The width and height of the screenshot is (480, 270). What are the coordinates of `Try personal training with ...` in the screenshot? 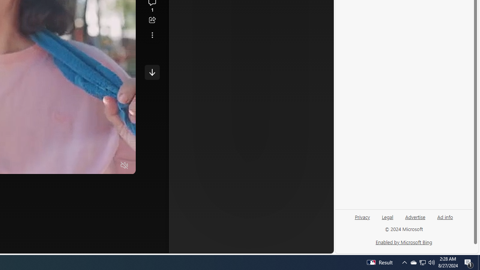 It's located at (260, 70).